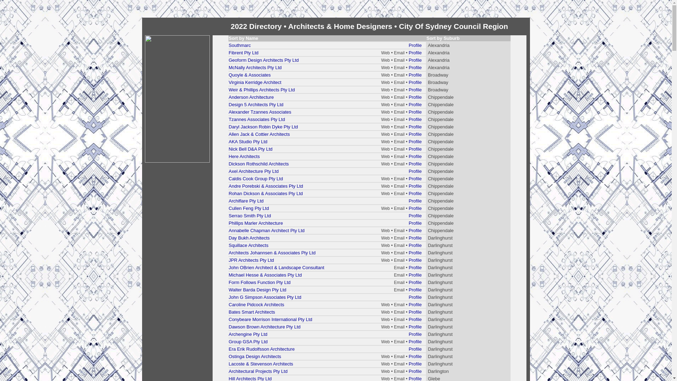  Describe the element at coordinates (441, 179) in the screenshot. I see `Chippendale` at that location.